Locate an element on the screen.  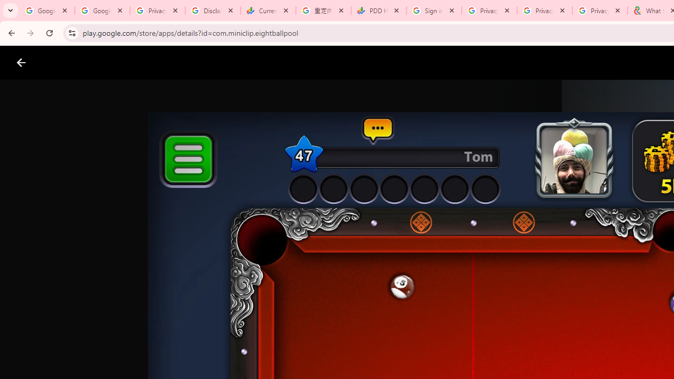
Games is located at coordinates (131, 63).